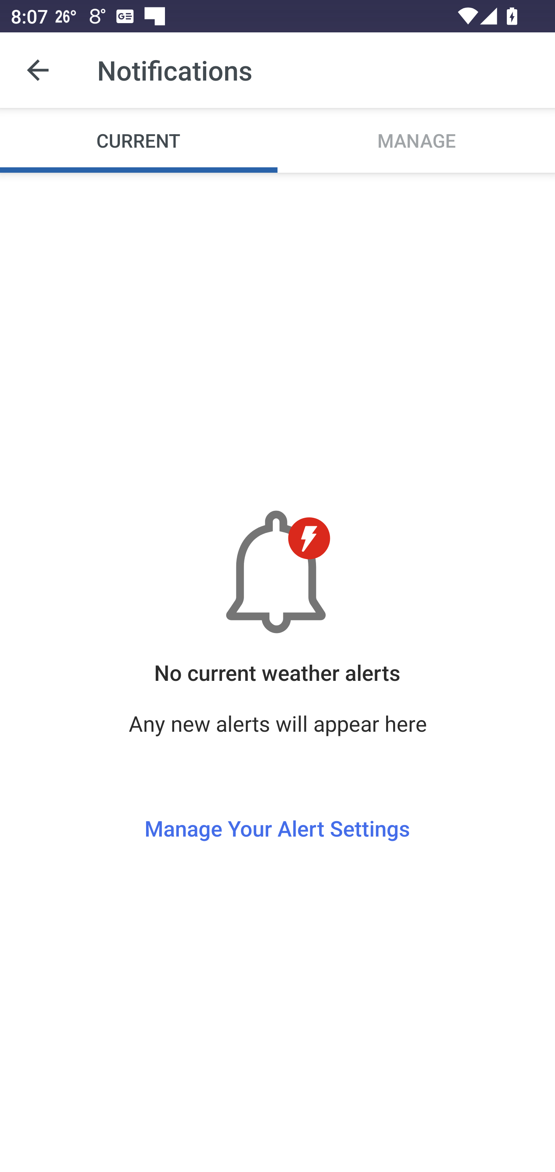 The width and height of the screenshot is (555, 1172). What do you see at coordinates (277, 801) in the screenshot?
I see `Manage Your Alert Settings` at bounding box center [277, 801].